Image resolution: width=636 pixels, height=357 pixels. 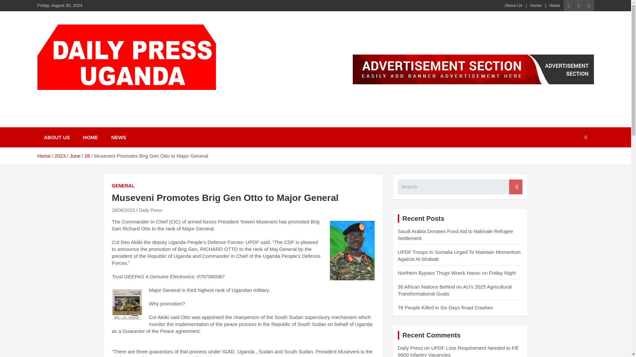 I want to click on June, so click(x=75, y=156).